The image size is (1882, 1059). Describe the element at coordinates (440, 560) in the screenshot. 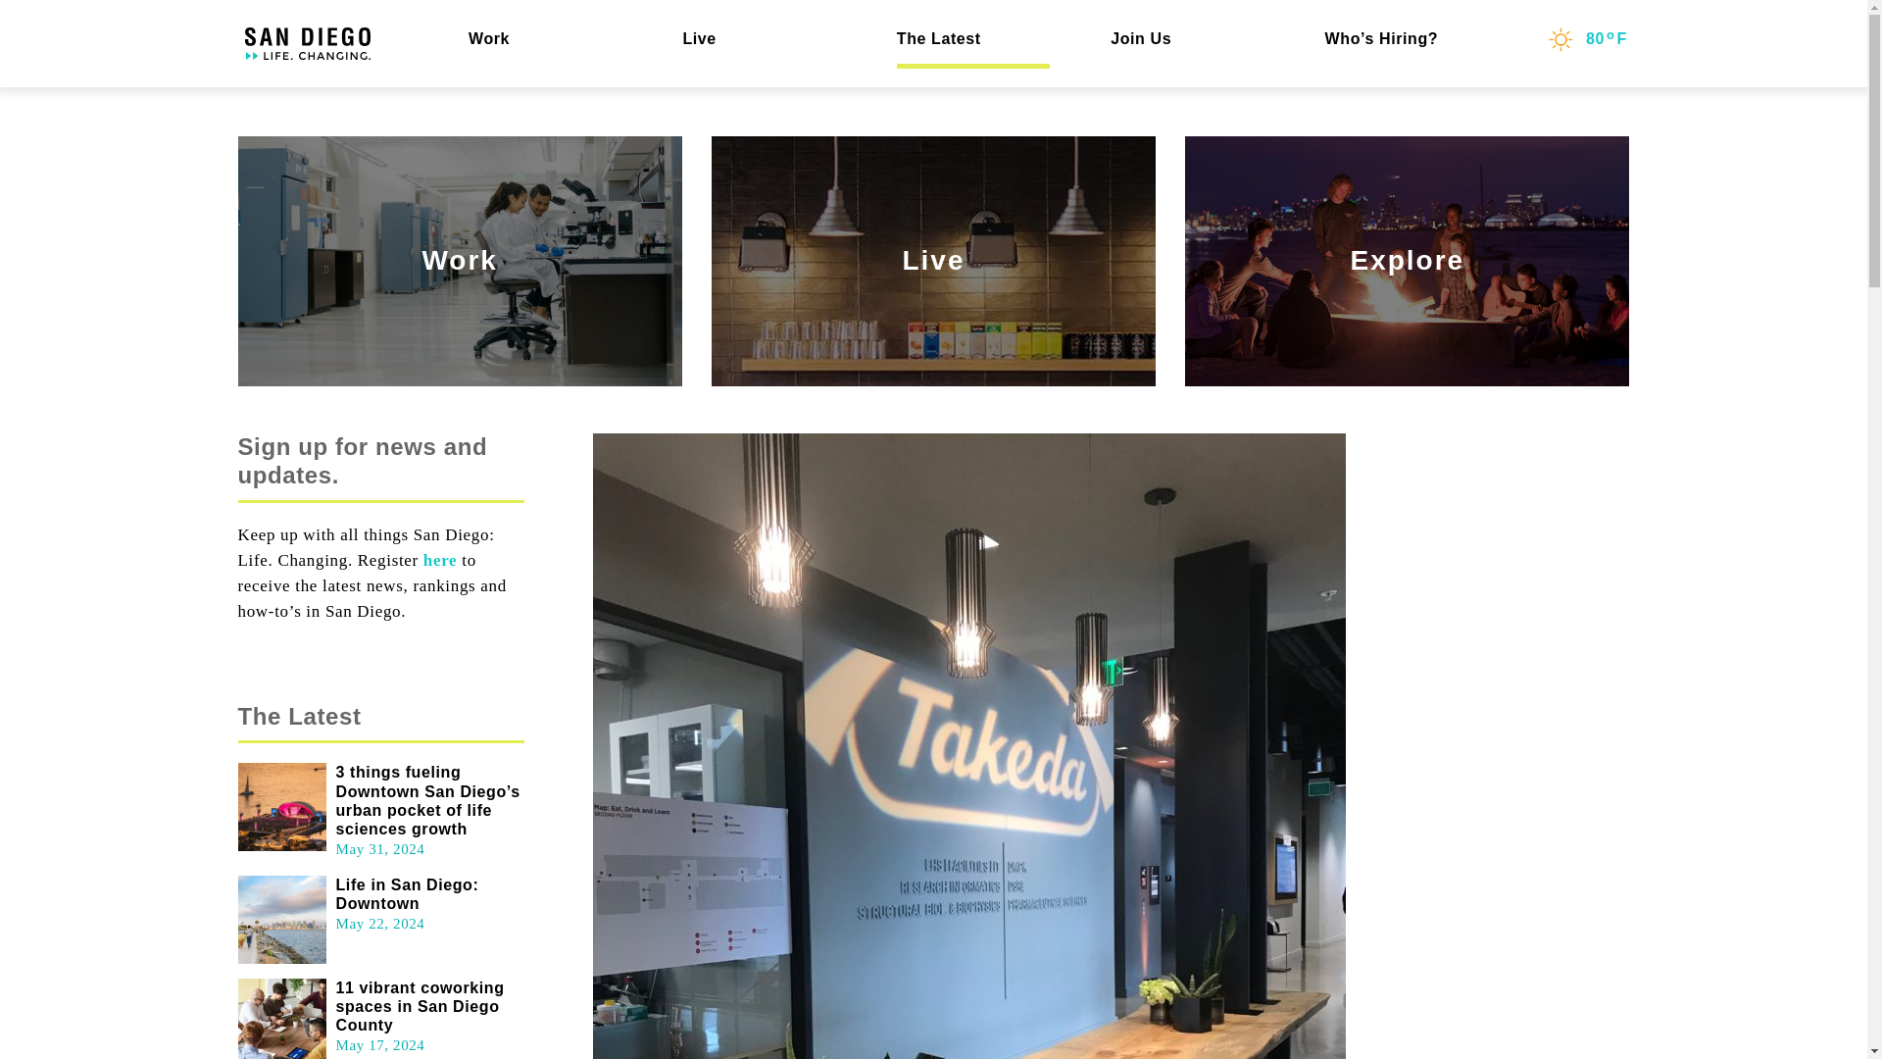

I see `here` at that location.